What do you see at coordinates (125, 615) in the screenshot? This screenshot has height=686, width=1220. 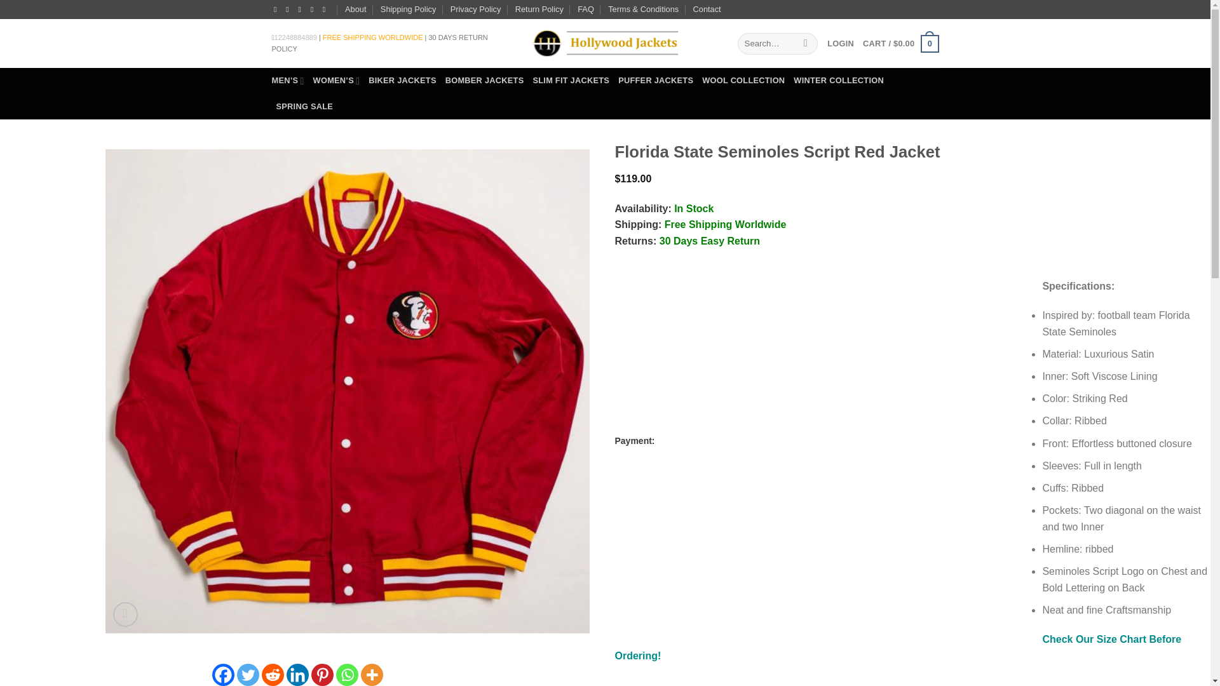 I see `Zoom` at bounding box center [125, 615].